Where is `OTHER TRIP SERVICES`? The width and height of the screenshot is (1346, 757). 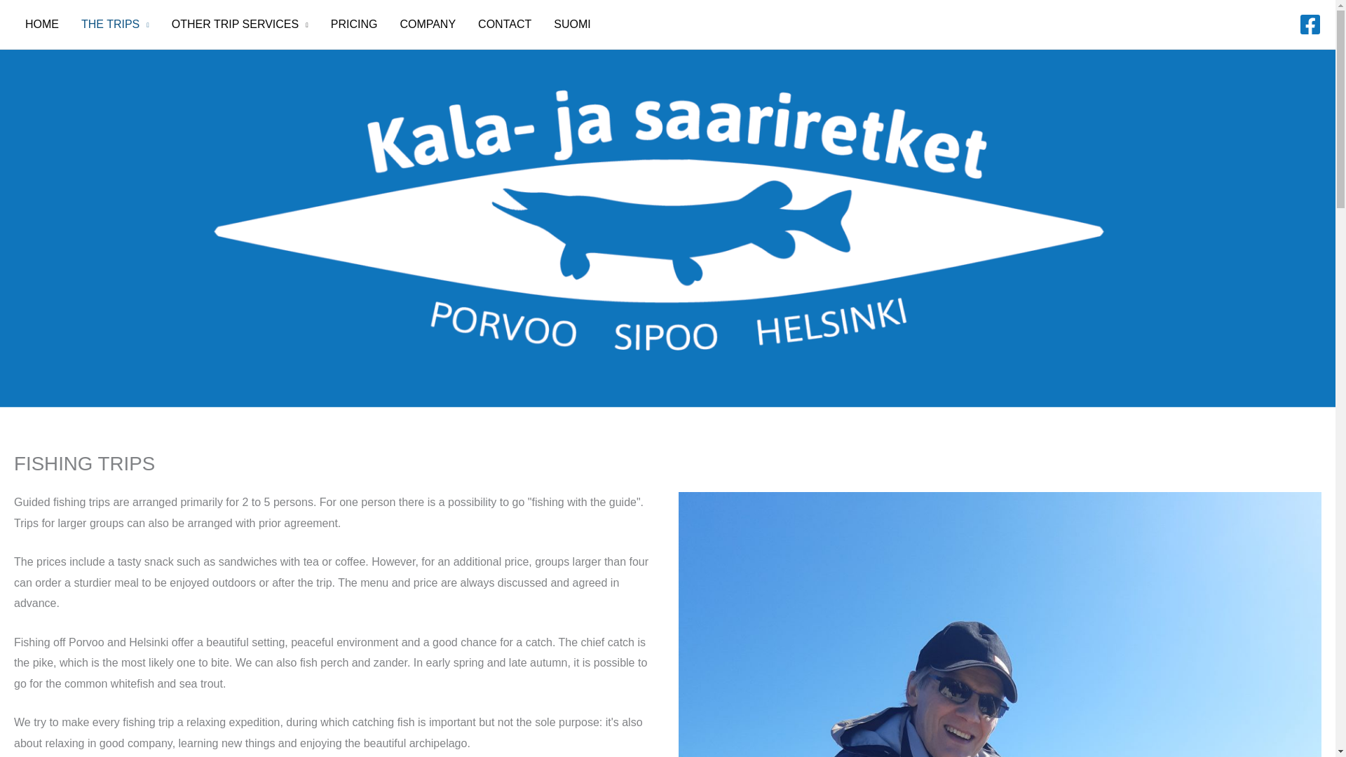 OTHER TRIP SERVICES is located at coordinates (240, 25).